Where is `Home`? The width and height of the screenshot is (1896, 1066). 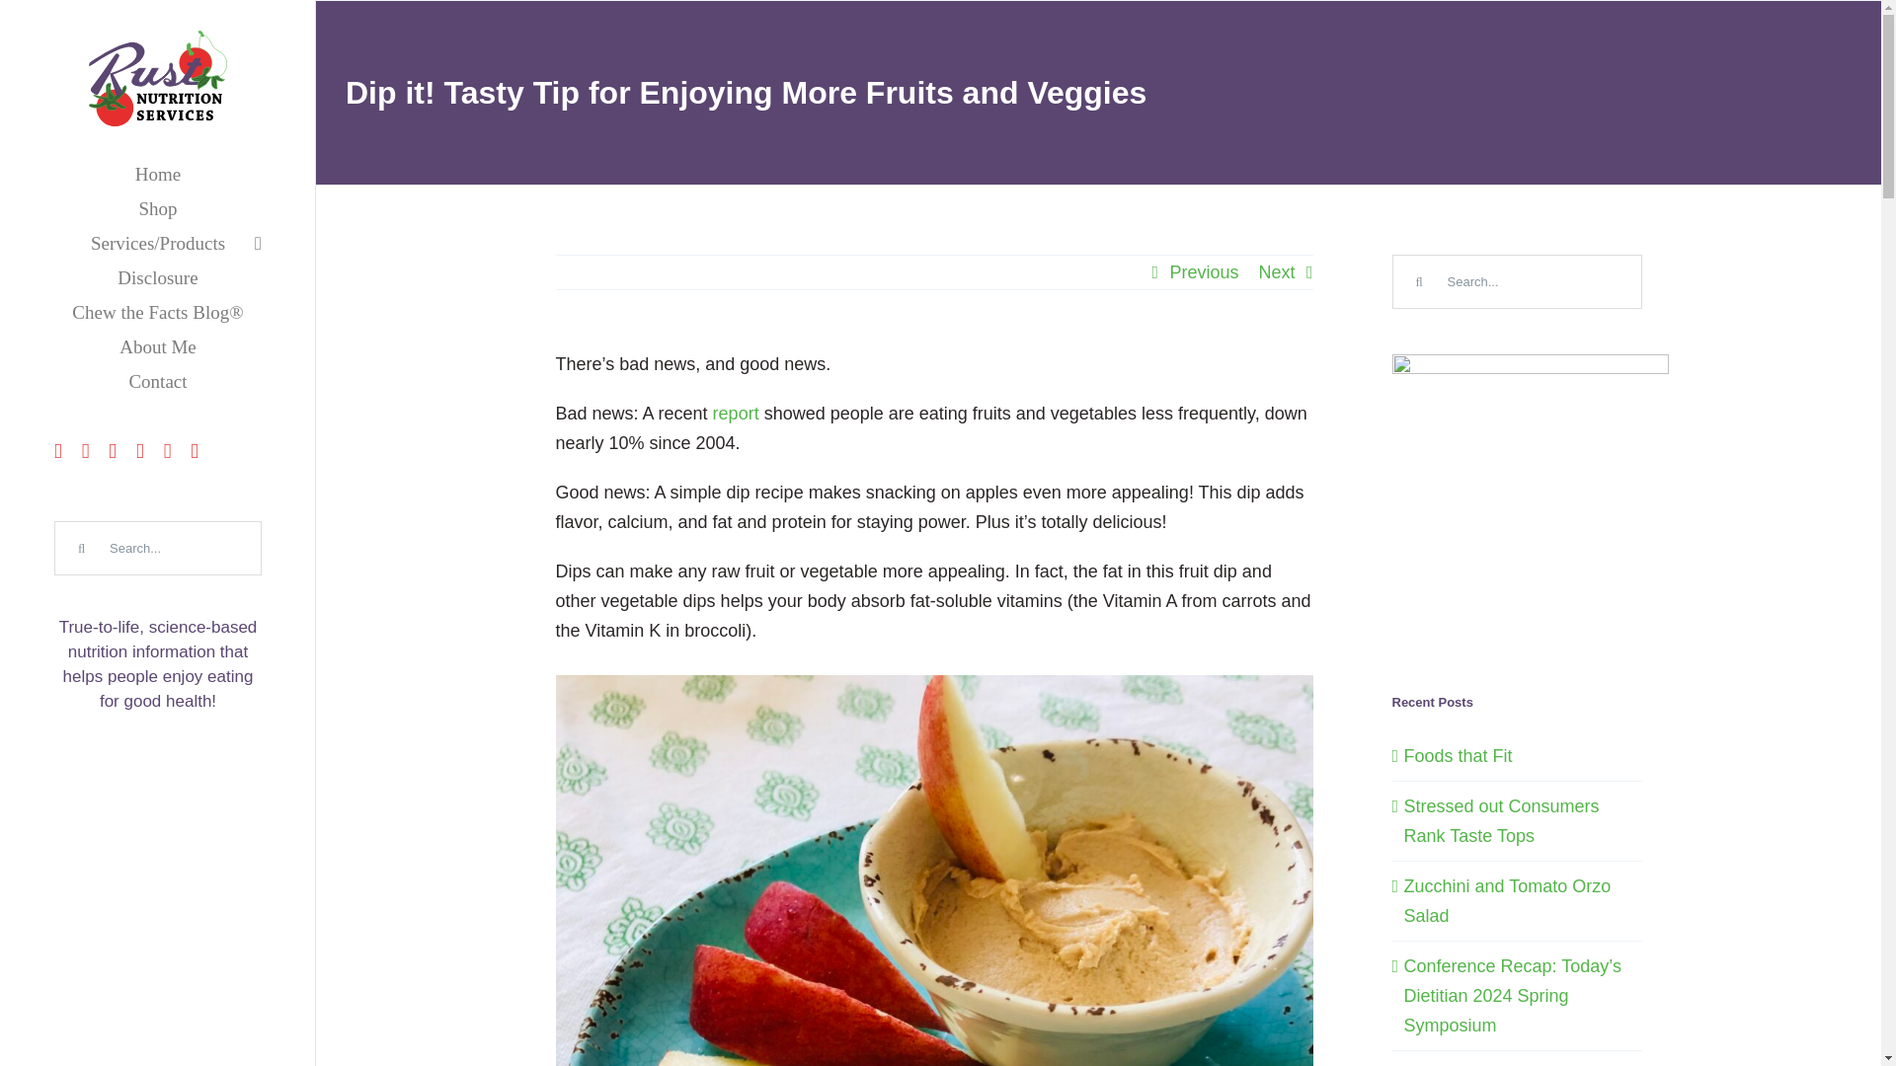
Home is located at coordinates (158, 174).